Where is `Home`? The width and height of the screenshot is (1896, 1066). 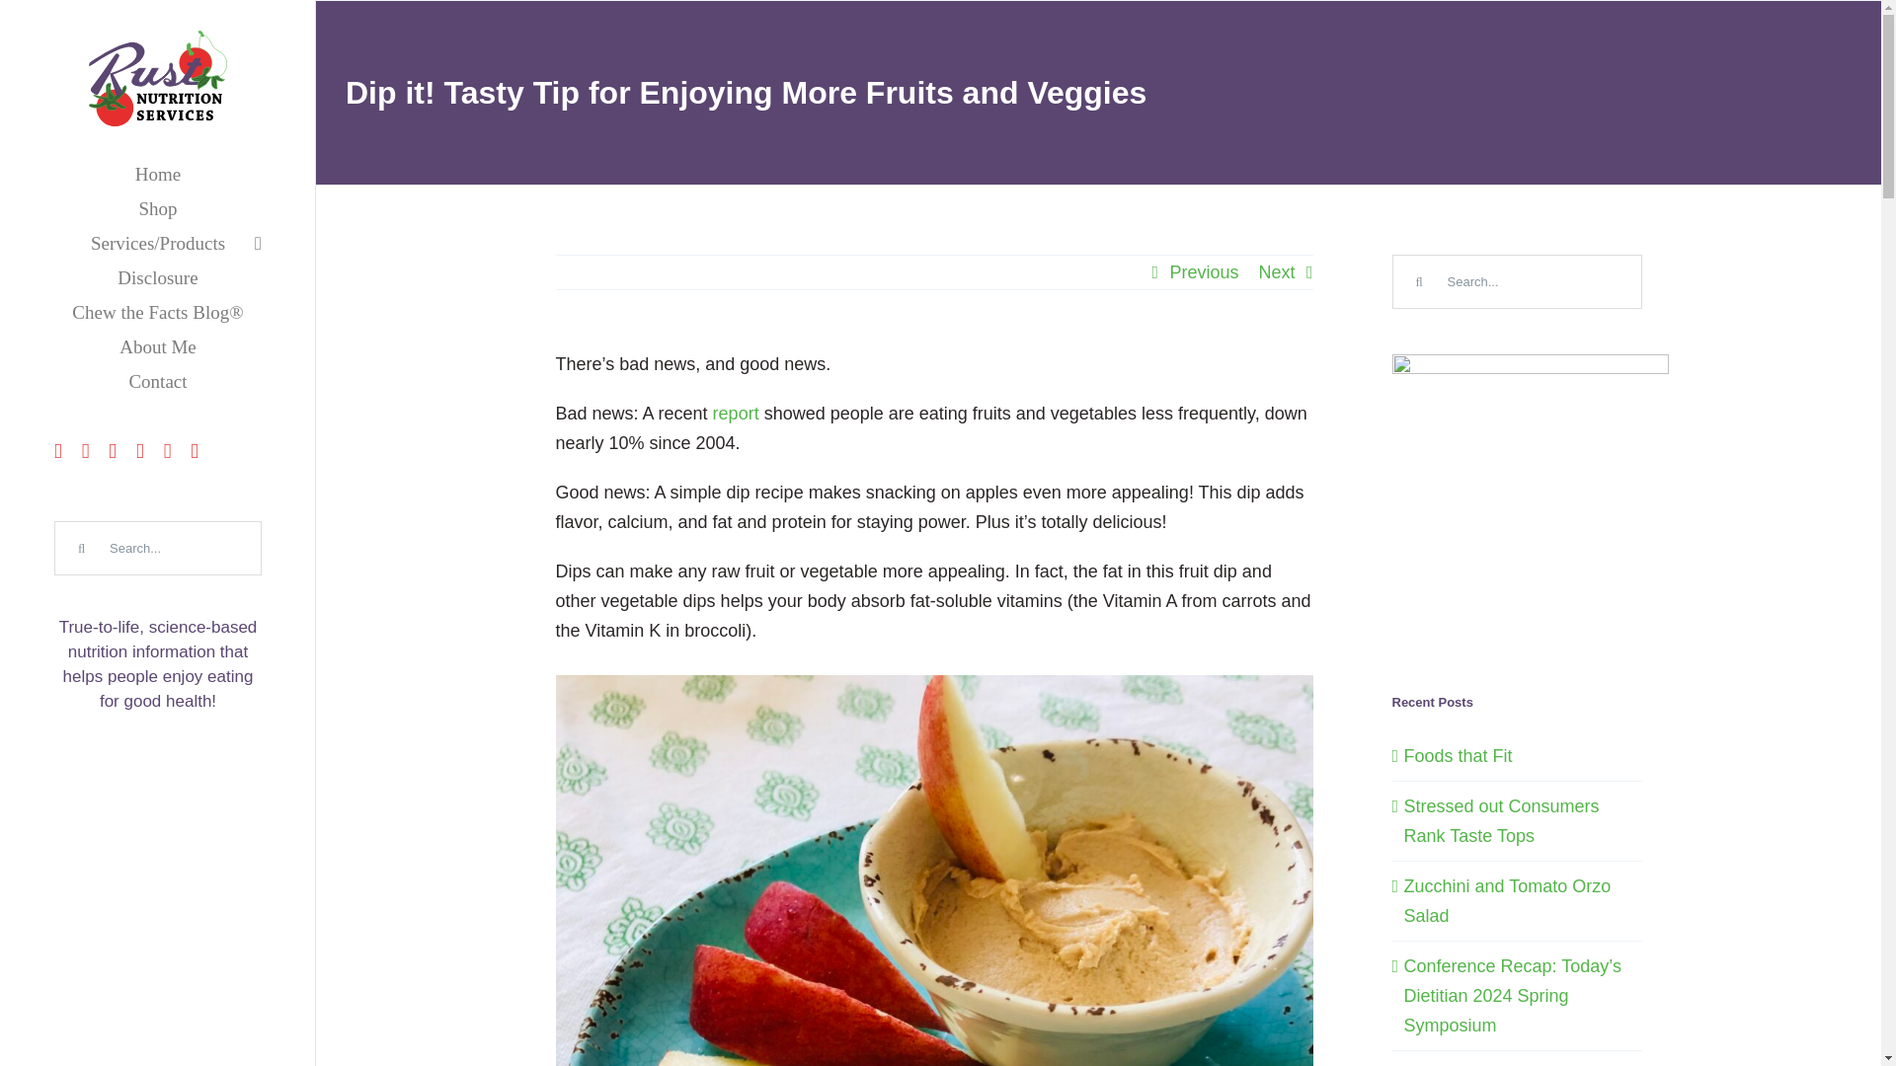
Home is located at coordinates (158, 174).